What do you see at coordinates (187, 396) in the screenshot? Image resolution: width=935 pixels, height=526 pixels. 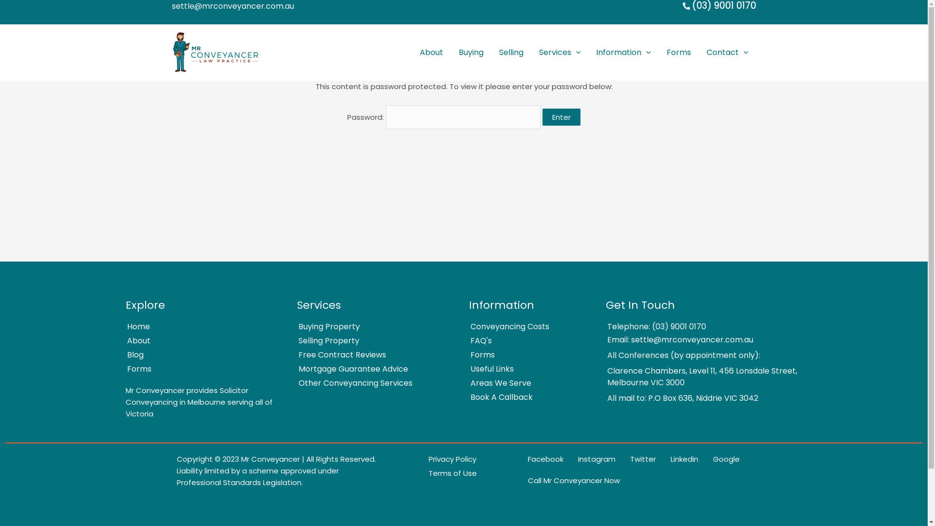 I see `Solicitor Conveyancing in Melbourne` at bounding box center [187, 396].